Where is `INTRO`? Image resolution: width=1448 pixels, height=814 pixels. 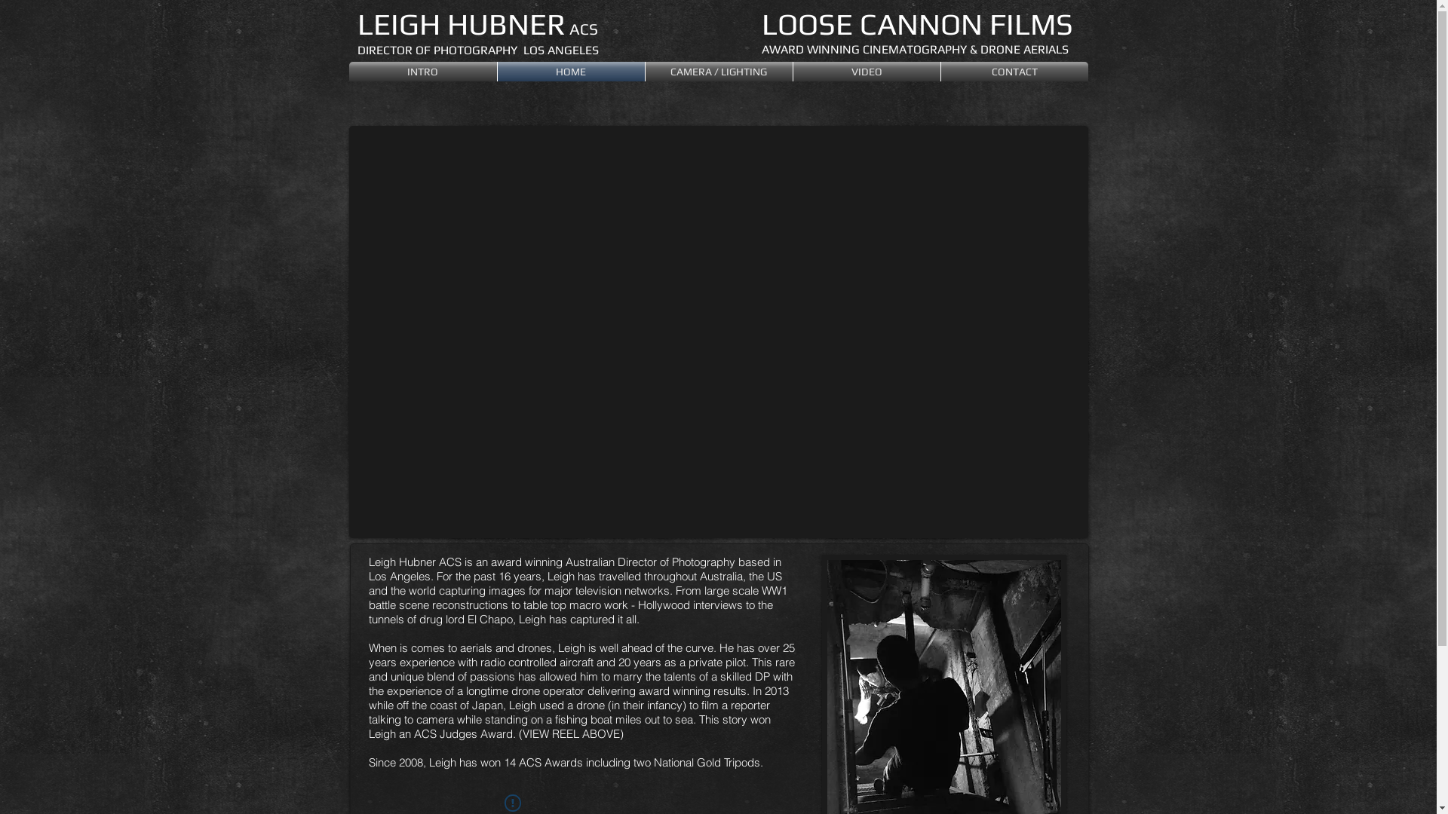 INTRO is located at coordinates (422, 72).